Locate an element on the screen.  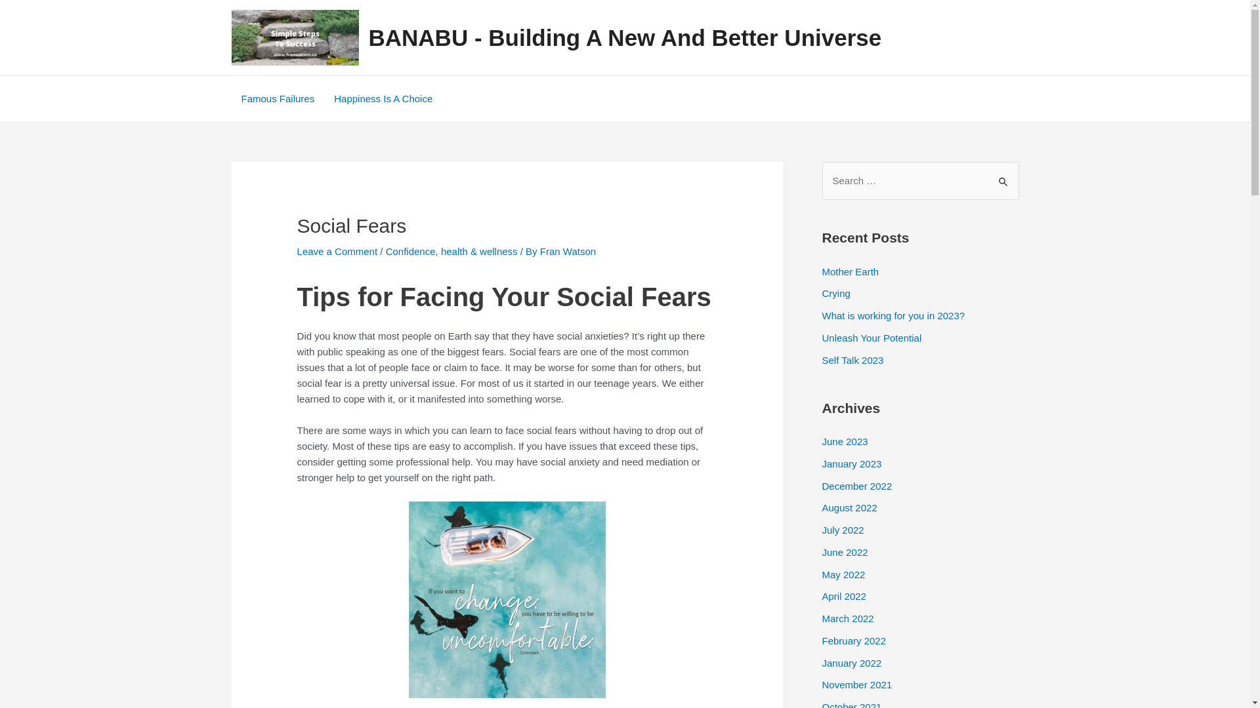
Mother Earth is located at coordinates (850, 271).